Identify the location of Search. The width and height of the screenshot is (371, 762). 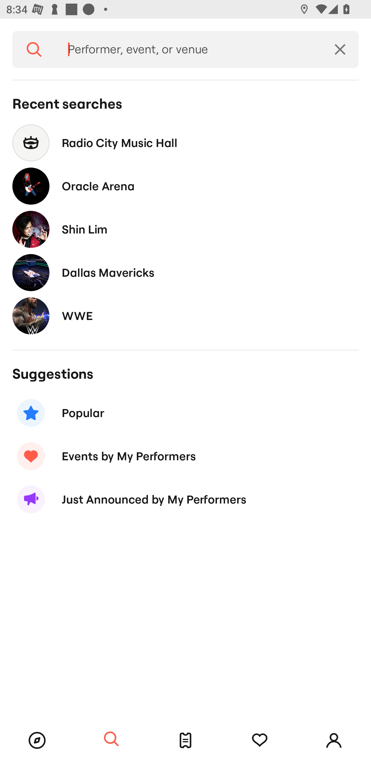
(111, 739).